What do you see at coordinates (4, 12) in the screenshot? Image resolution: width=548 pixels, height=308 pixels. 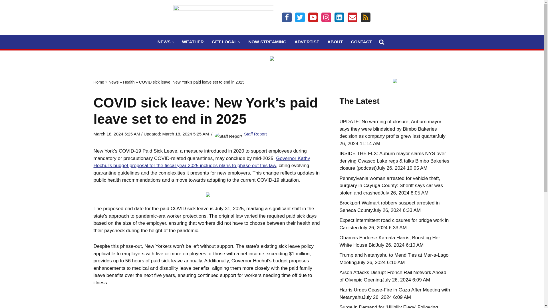 I see `Skip to content` at bounding box center [4, 12].